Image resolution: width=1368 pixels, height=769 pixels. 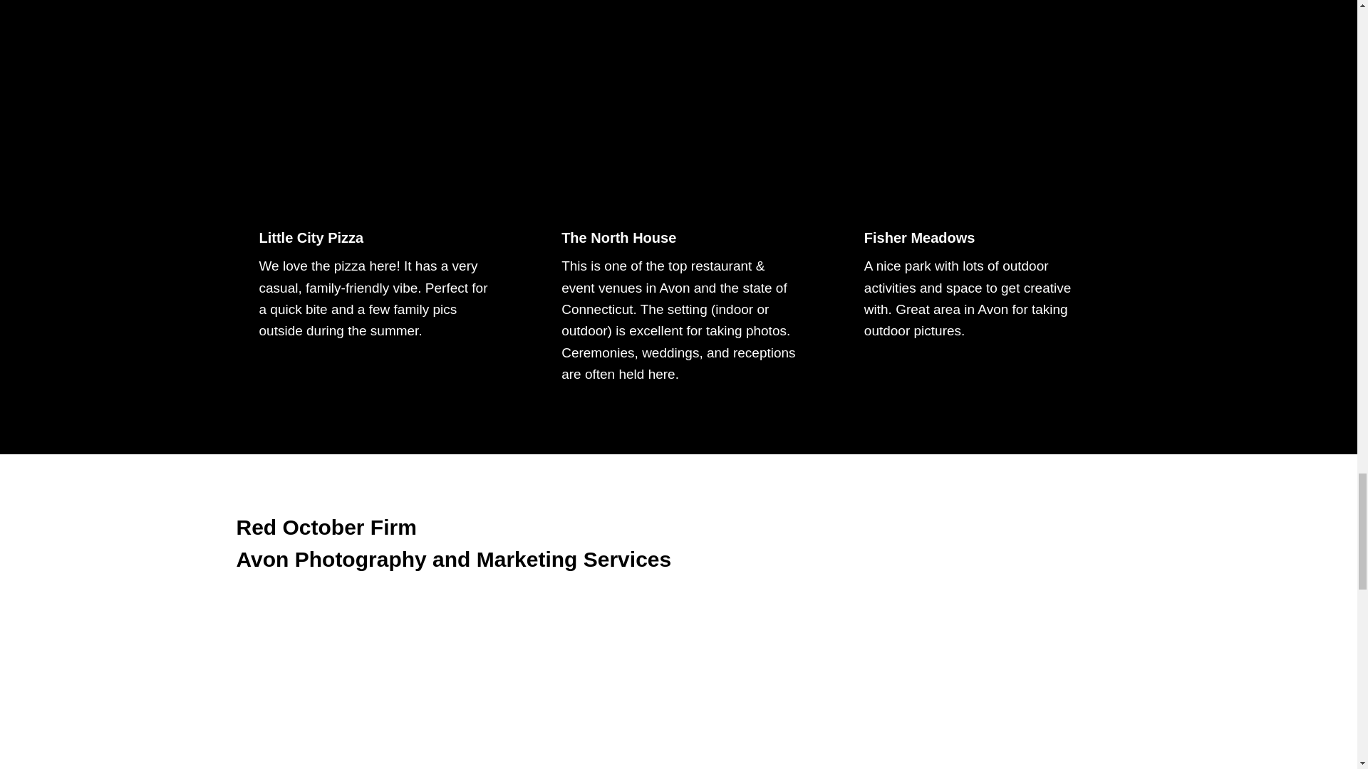 What do you see at coordinates (678, 698) in the screenshot?
I see `Avon` at bounding box center [678, 698].